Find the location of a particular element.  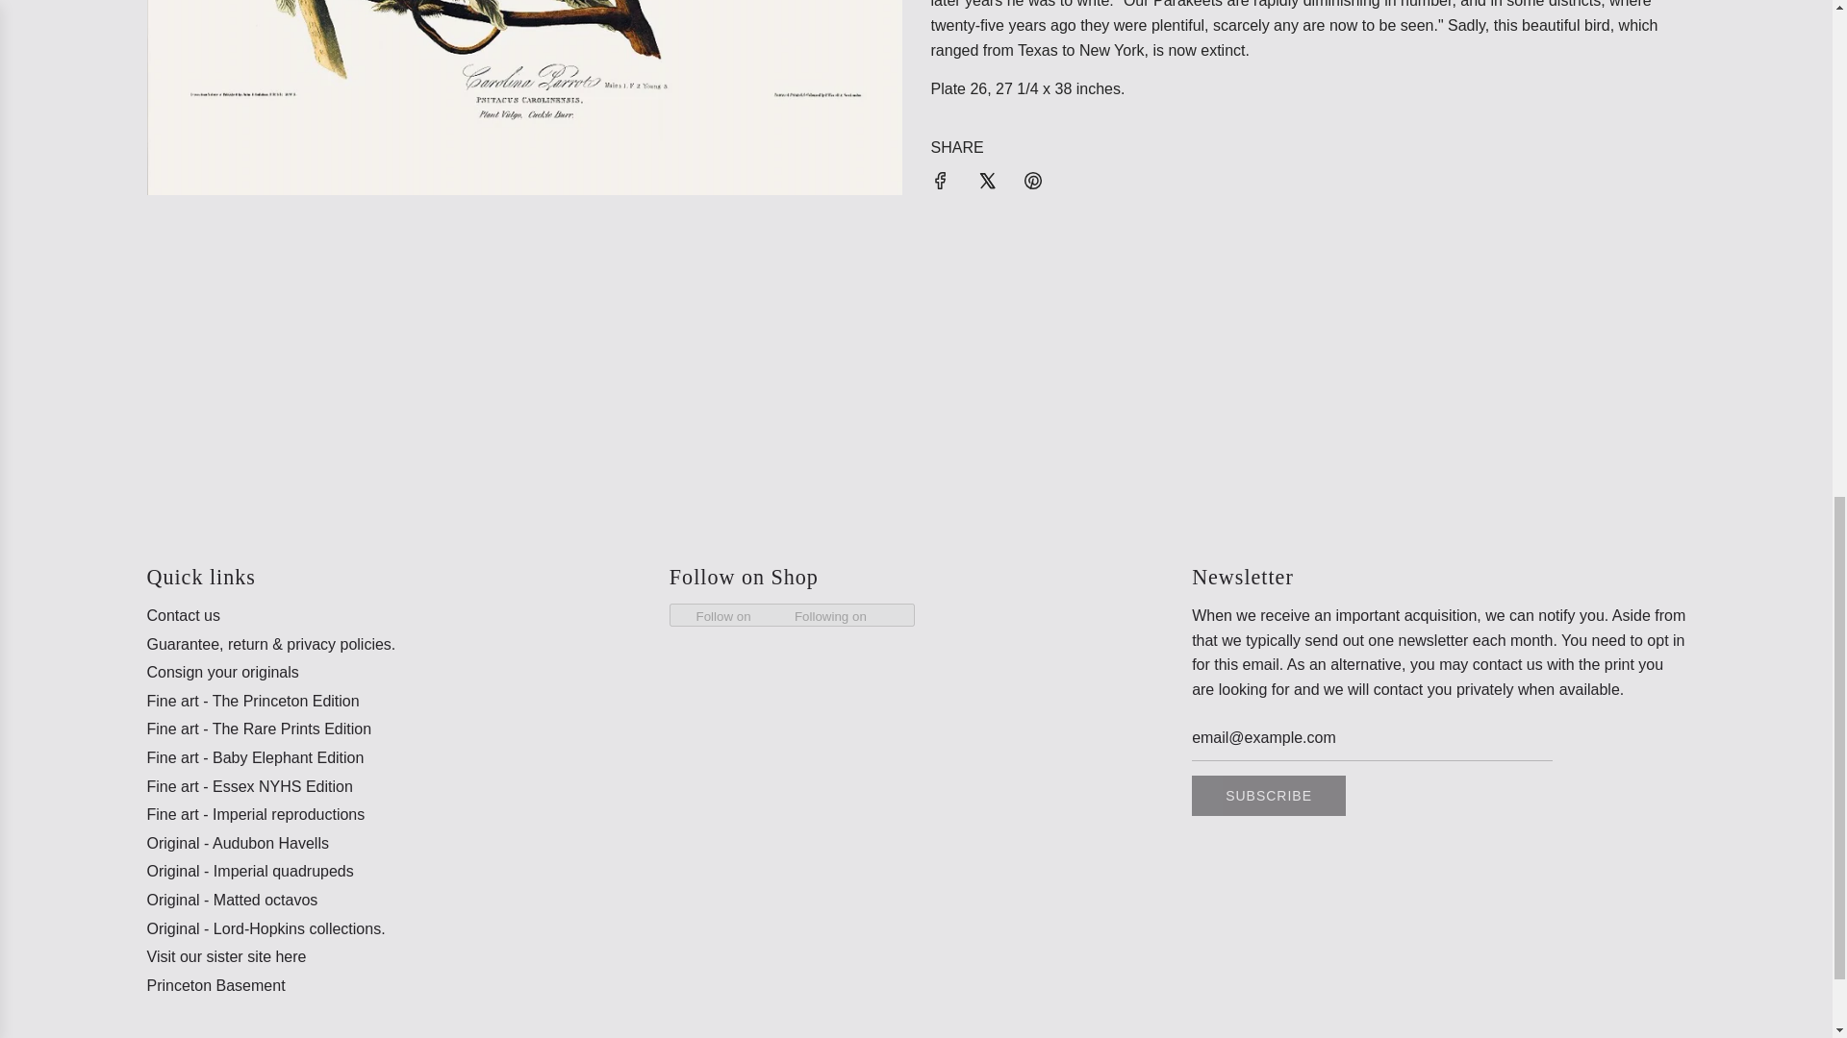

Consign your originals is located at coordinates (221, 673).